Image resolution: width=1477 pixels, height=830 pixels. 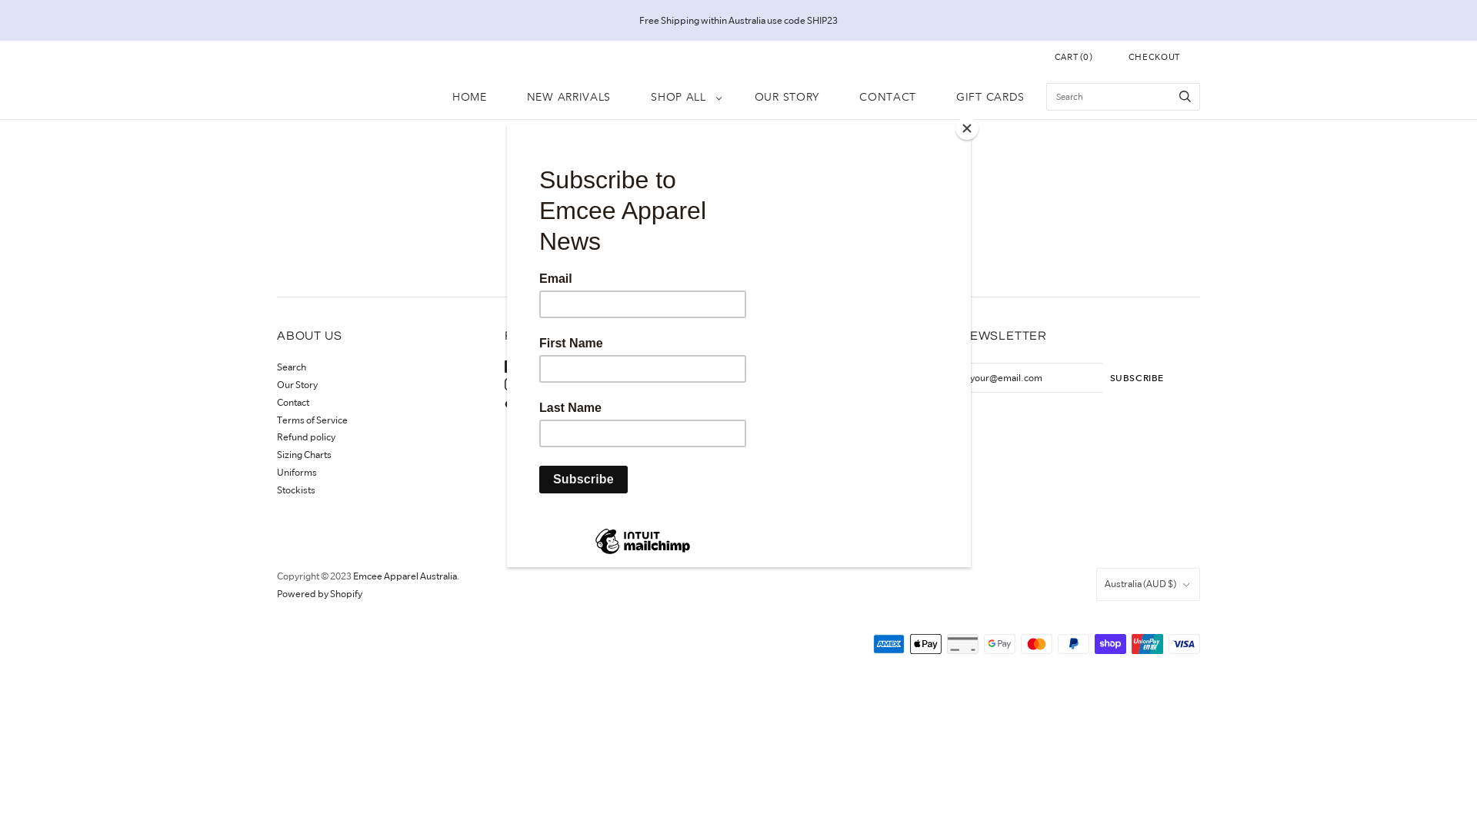 I want to click on Uniforms, so click(x=297, y=472).